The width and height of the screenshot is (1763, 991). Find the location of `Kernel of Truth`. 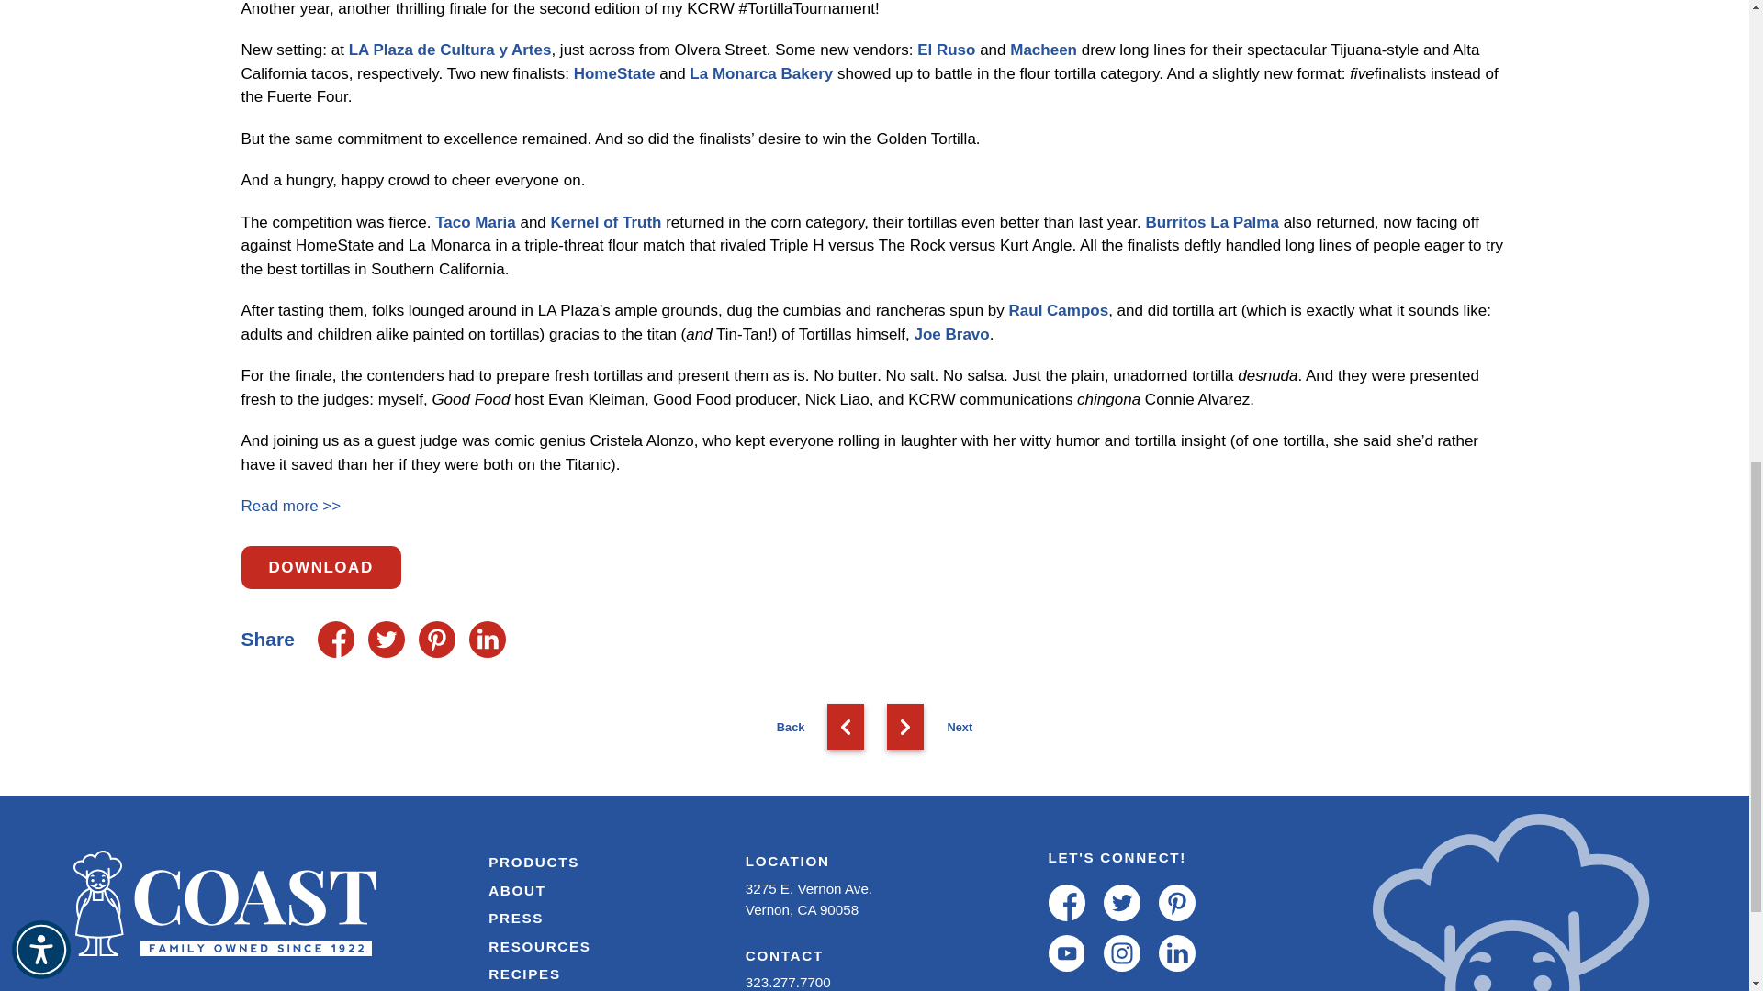

Kernel of Truth is located at coordinates (606, 222).